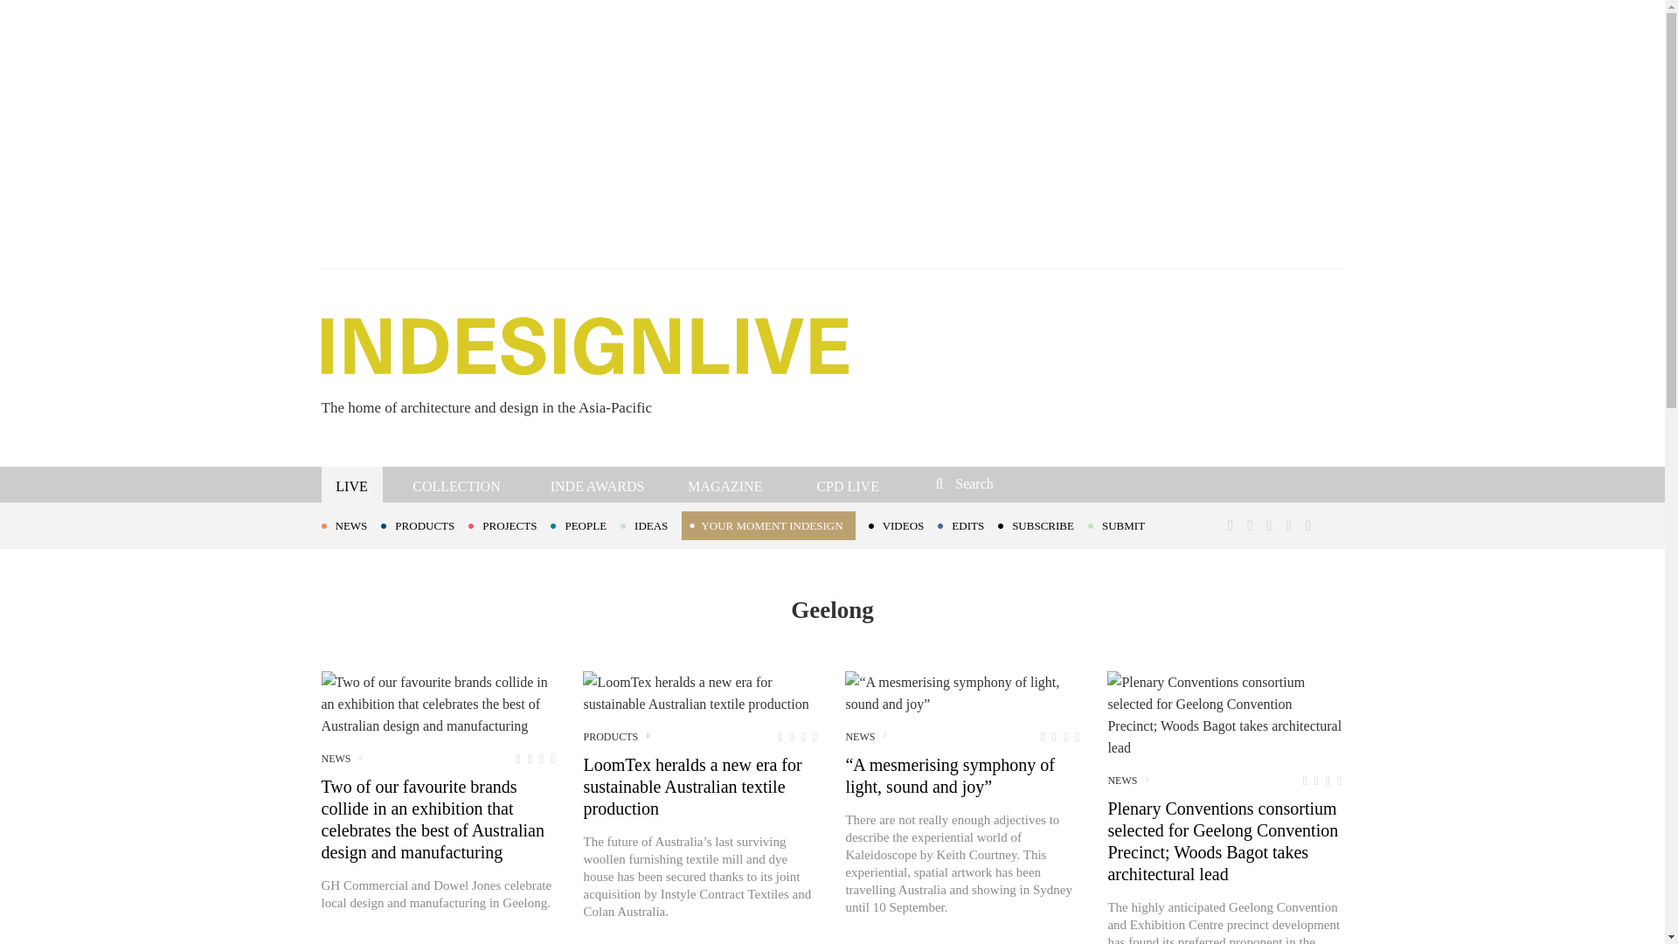 Image resolution: width=1678 pixels, height=944 pixels. I want to click on YOUR MOMENT INDESIGN, so click(767, 525).